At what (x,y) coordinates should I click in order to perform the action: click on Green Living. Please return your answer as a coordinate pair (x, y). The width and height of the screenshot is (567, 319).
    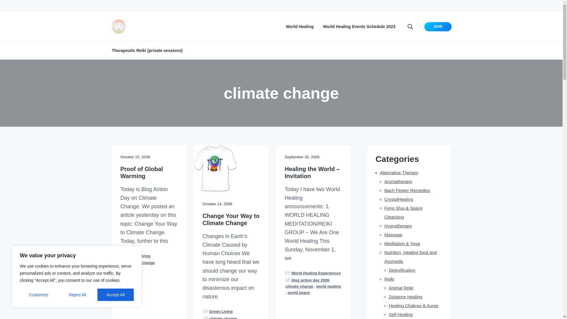
    Looking at the image, I should click on (221, 311).